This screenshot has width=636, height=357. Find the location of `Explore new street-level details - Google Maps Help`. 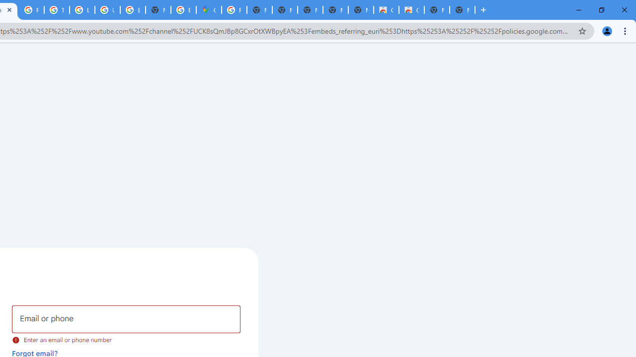

Explore new street-level details - Google Maps Help is located at coordinates (184, 10).